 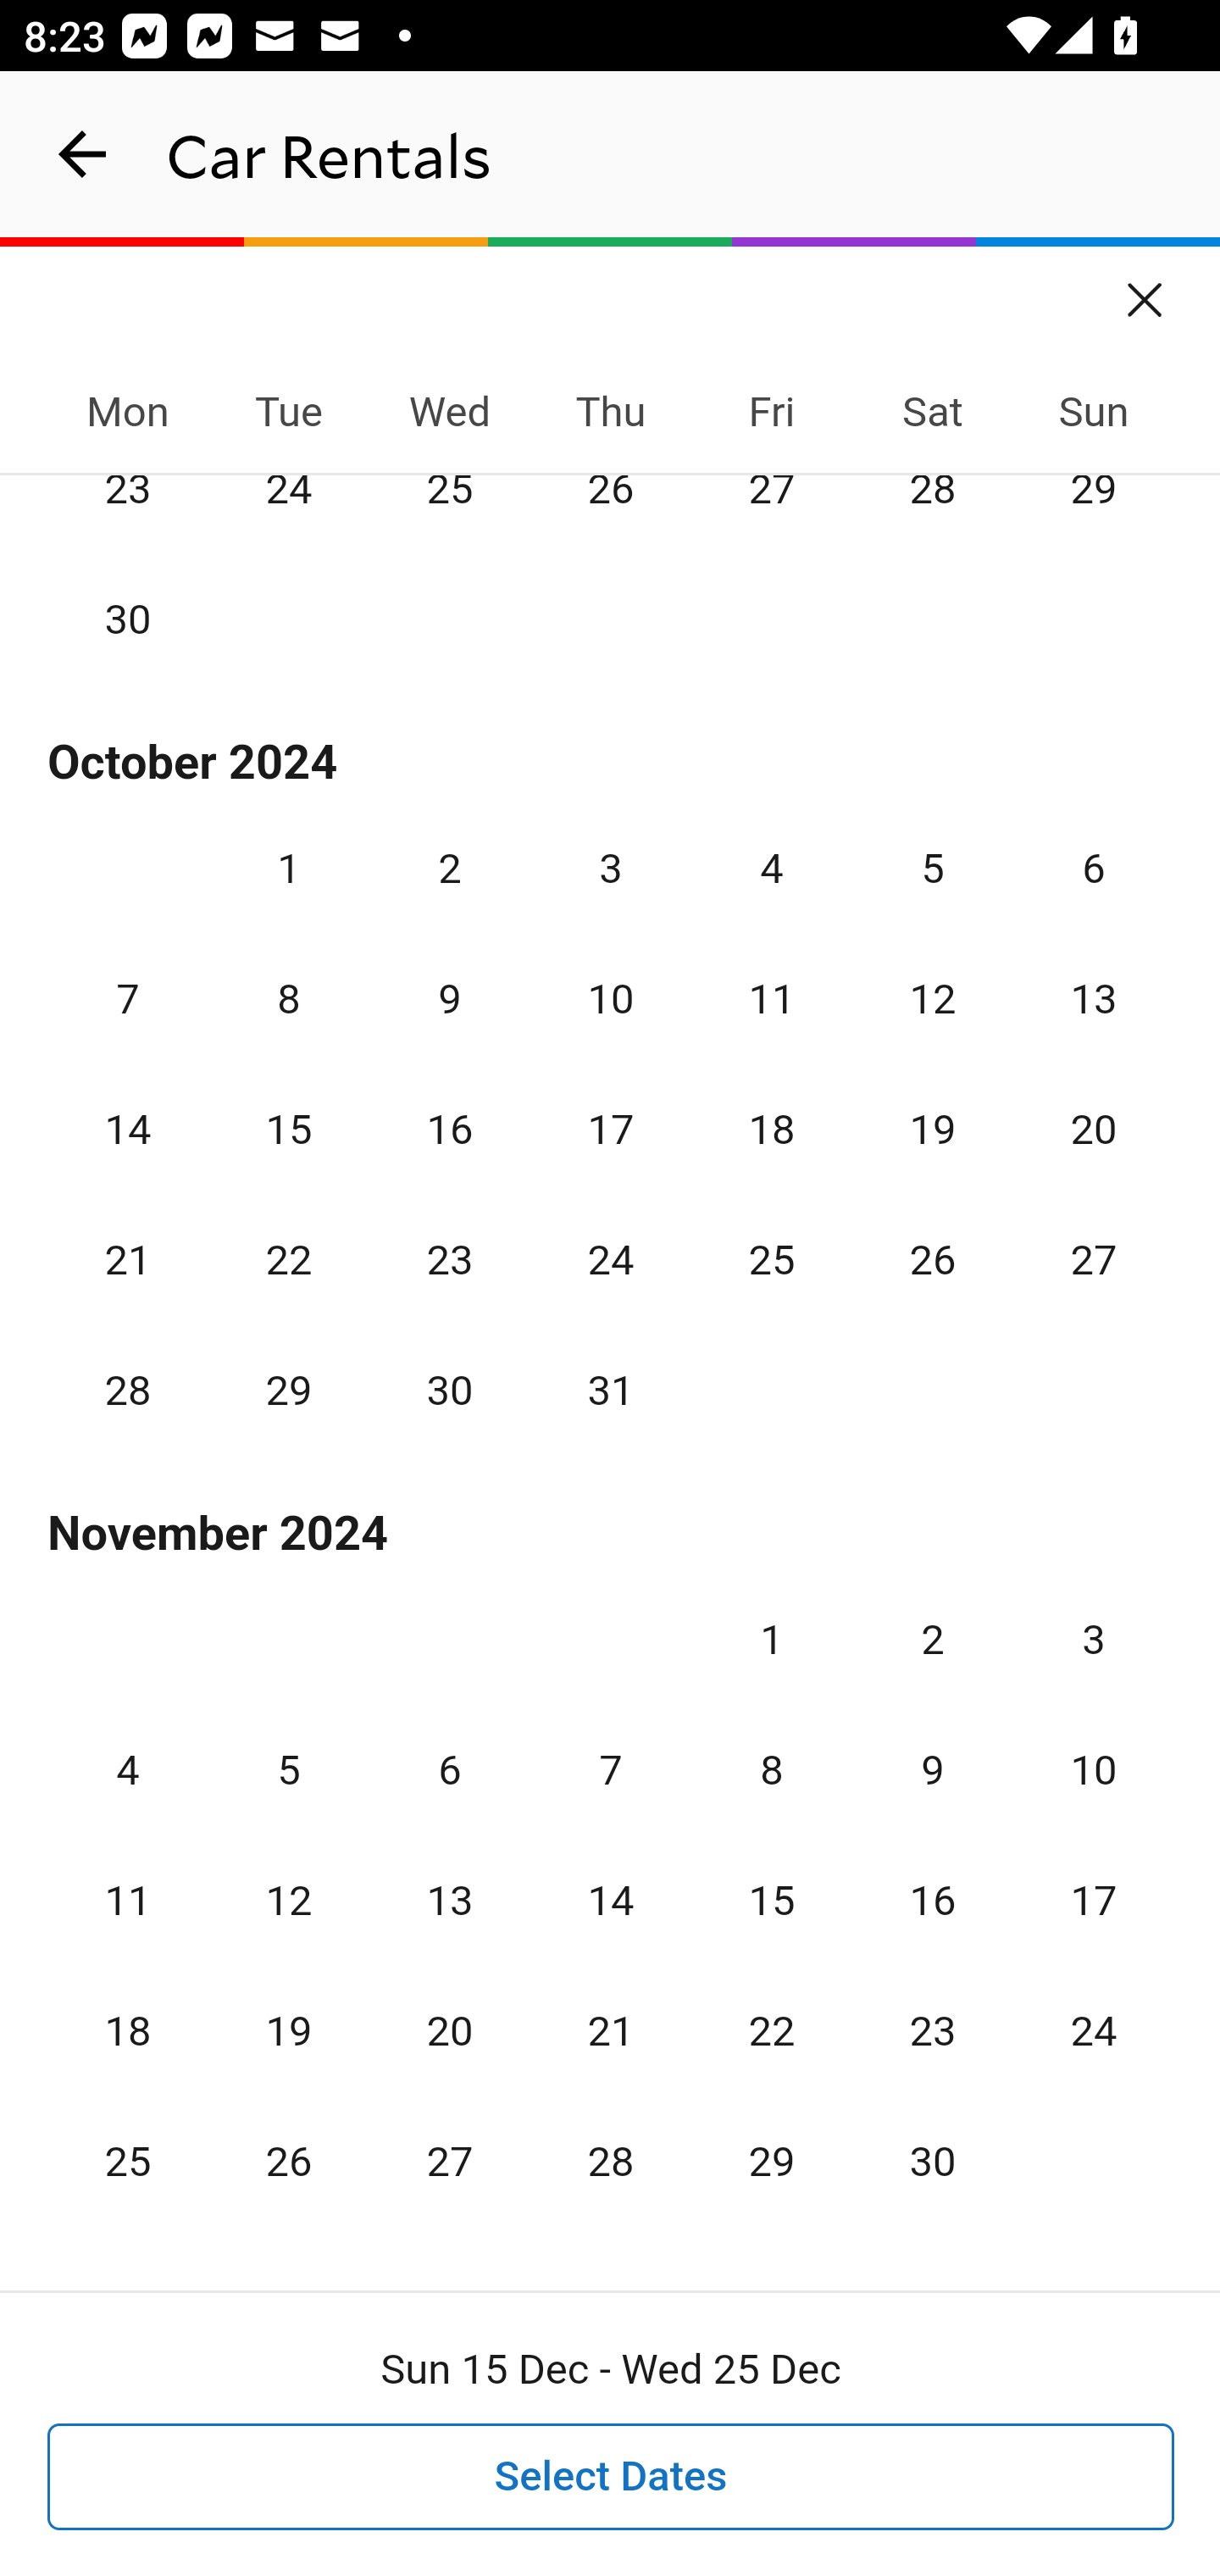 What do you see at coordinates (288, 511) in the screenshot?
I see `24 September 2024` at bounding box center [288, 511].